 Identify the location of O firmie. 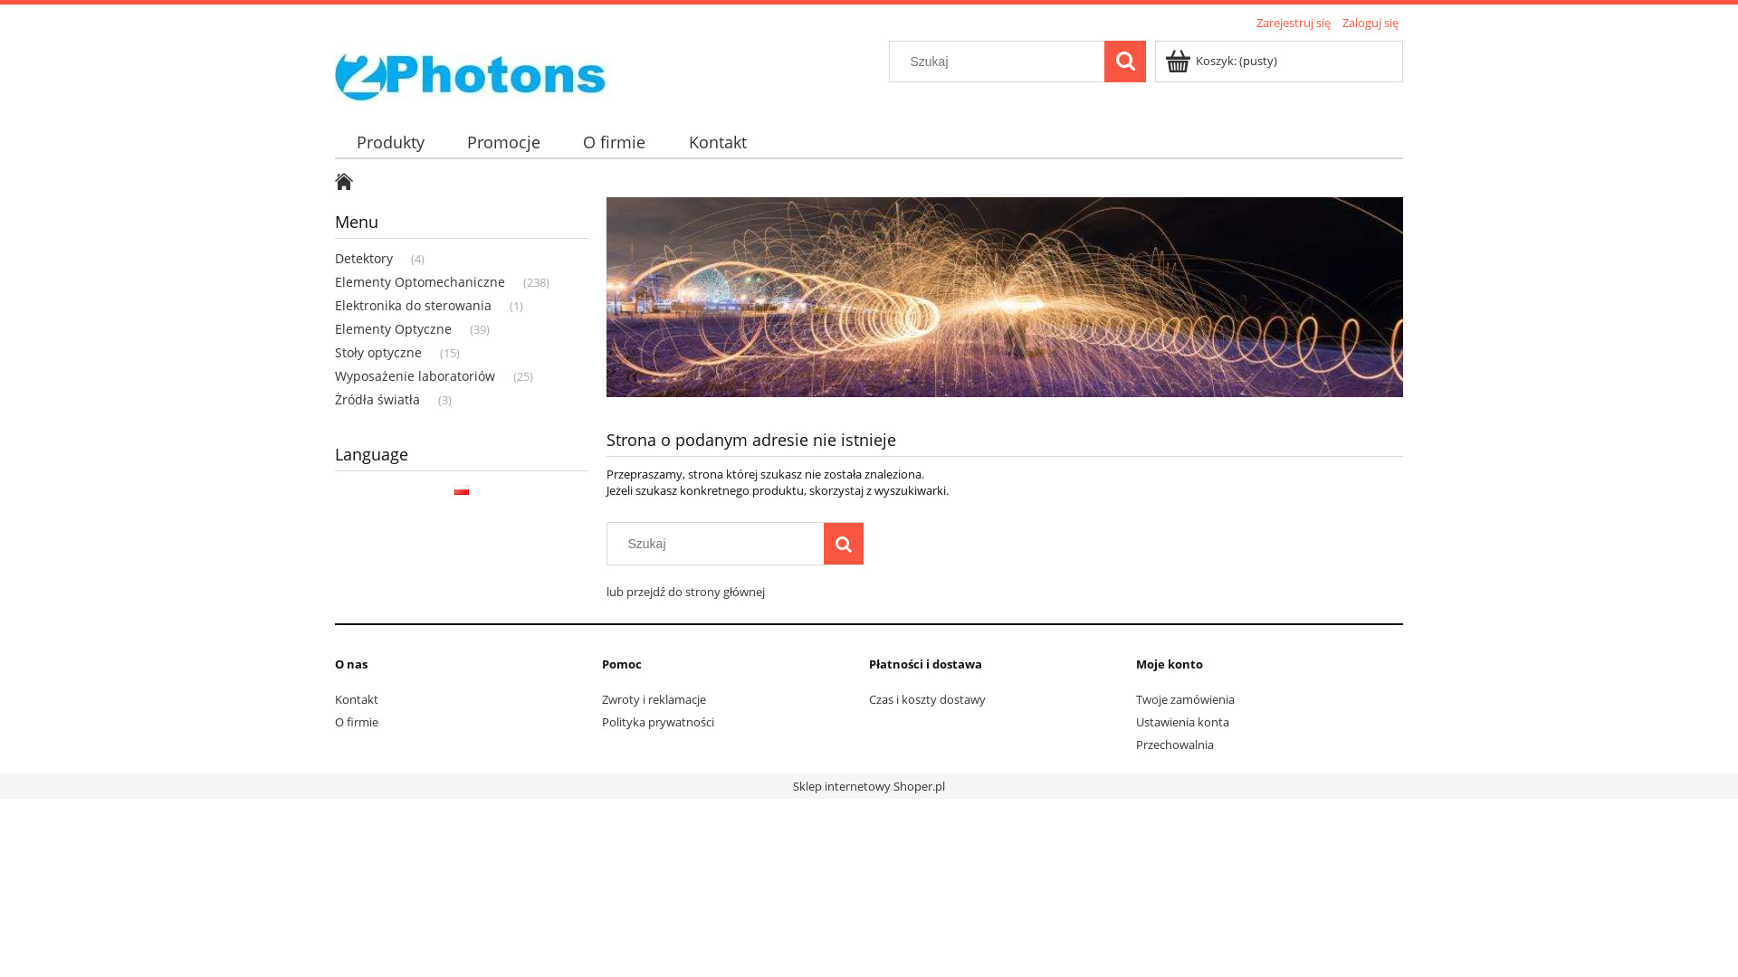
(357, 722).